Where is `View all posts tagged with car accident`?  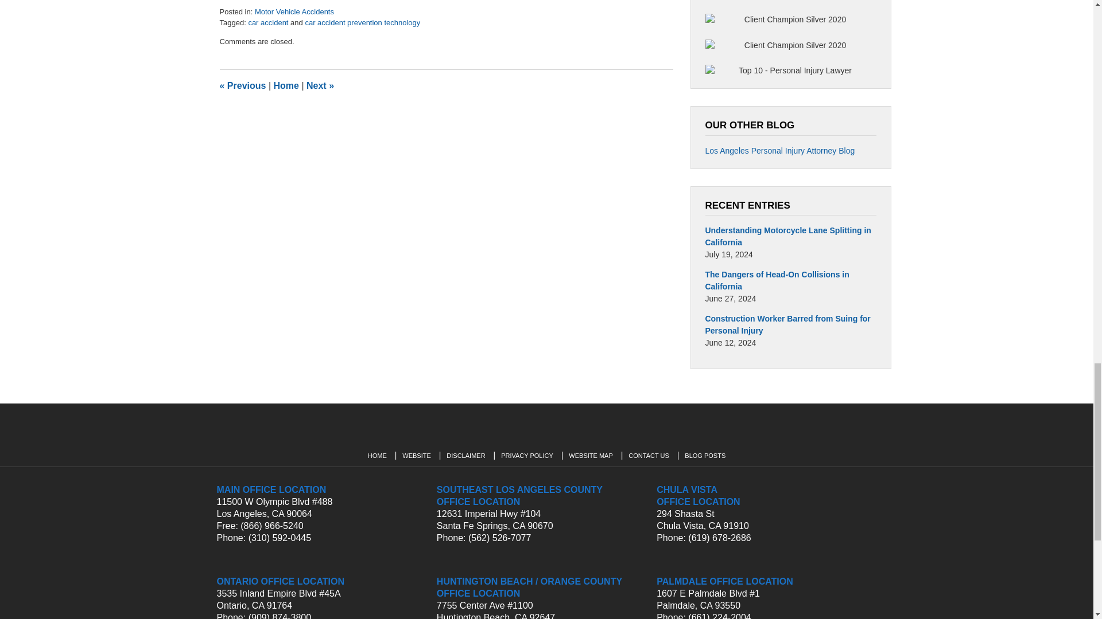
View all posts tagged with car accident is located at coordinates (267, 23).